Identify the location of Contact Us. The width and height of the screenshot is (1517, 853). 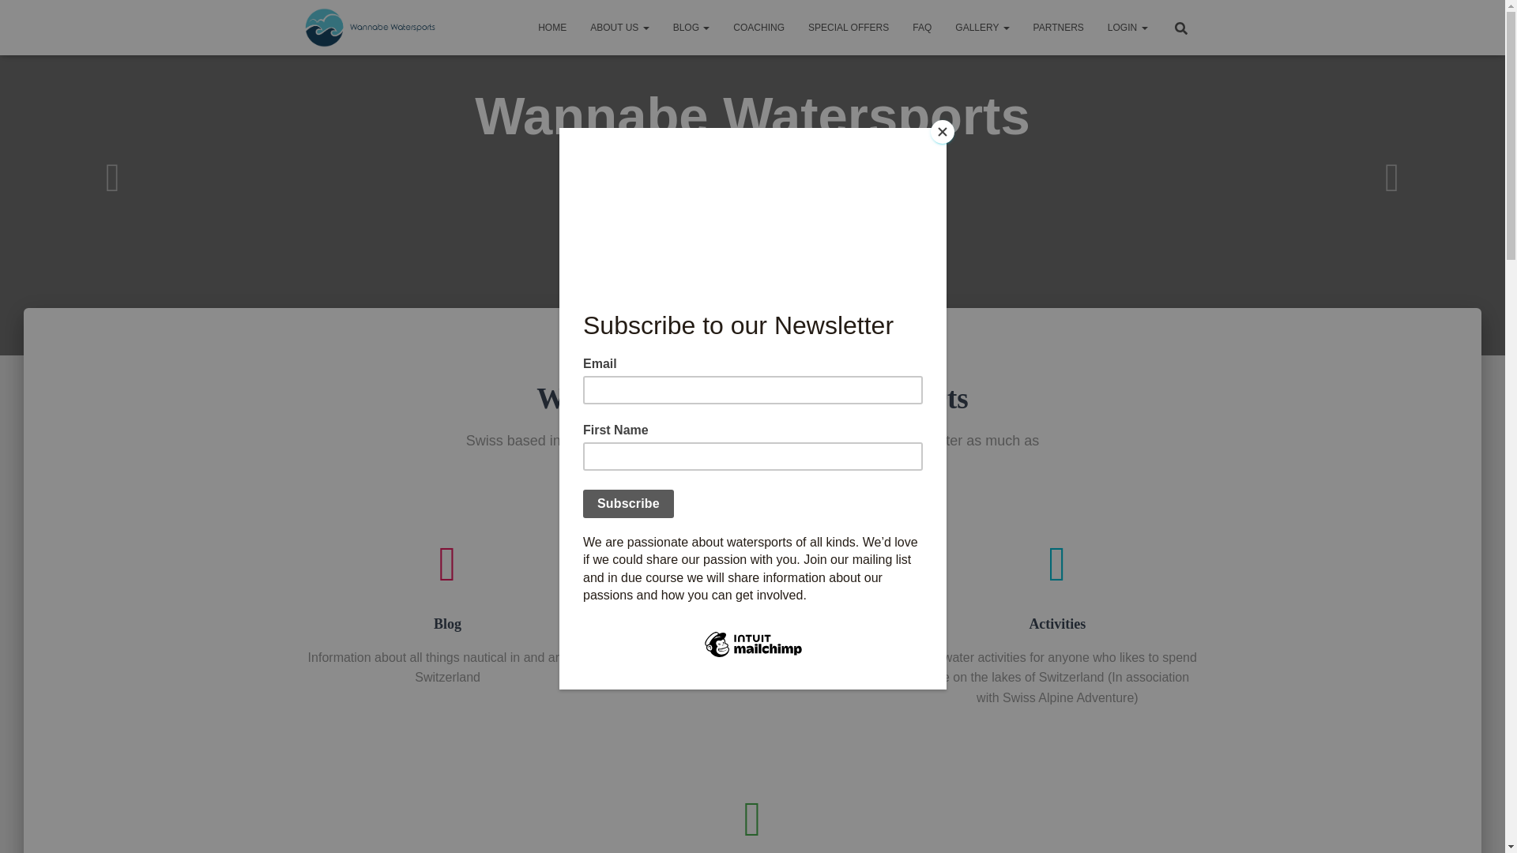
(752, 824).